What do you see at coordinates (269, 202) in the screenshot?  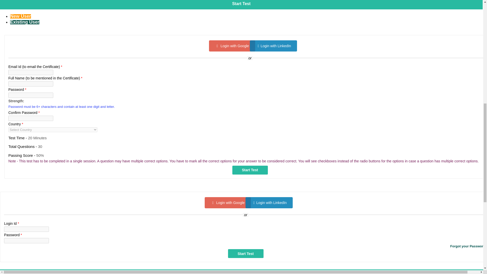 I see `Login with LinkedIn` at bounding box center [269, 202].